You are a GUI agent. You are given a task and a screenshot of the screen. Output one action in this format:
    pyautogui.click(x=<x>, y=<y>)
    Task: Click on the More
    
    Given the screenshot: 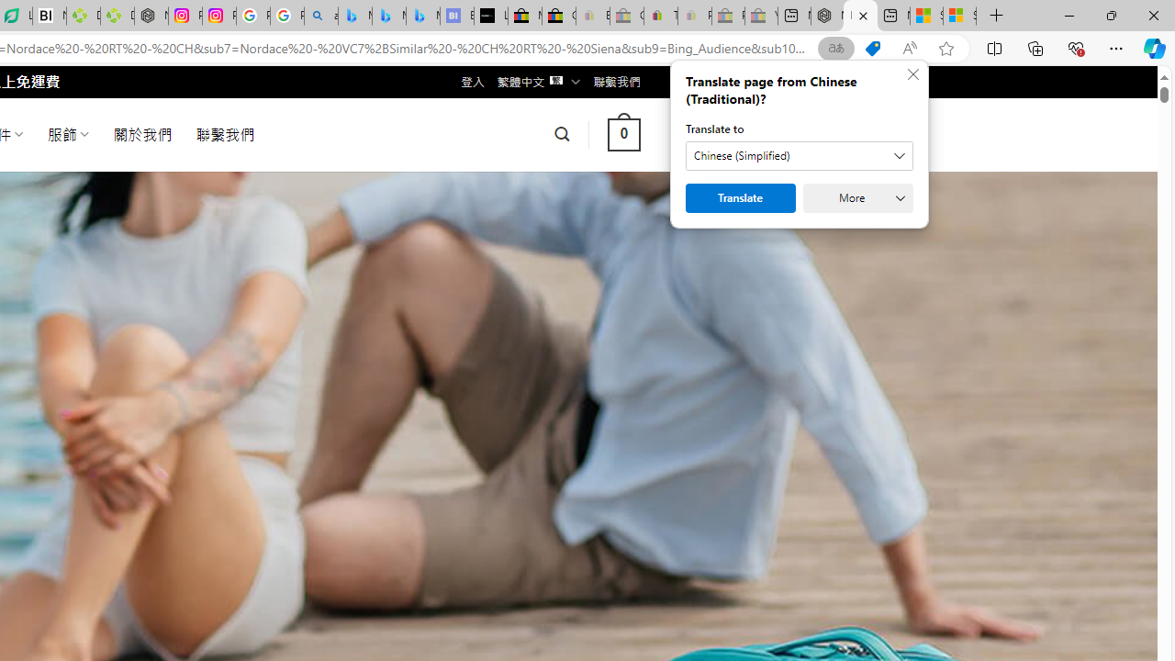 What is the action you would take?
    pyautogui.click(x=857, y=198)
    